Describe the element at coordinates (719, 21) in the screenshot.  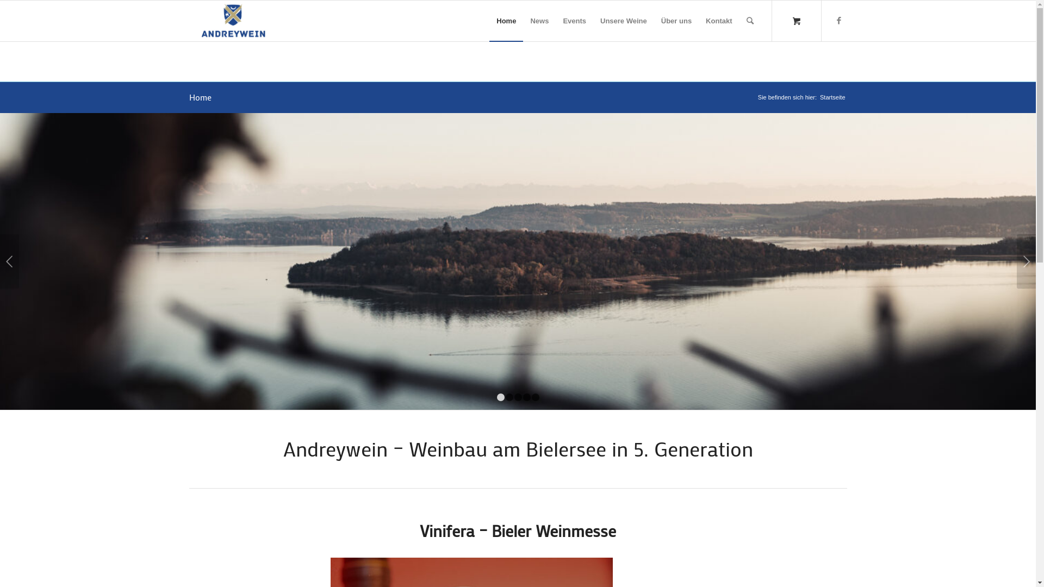
I see `Kontakt` at that location.